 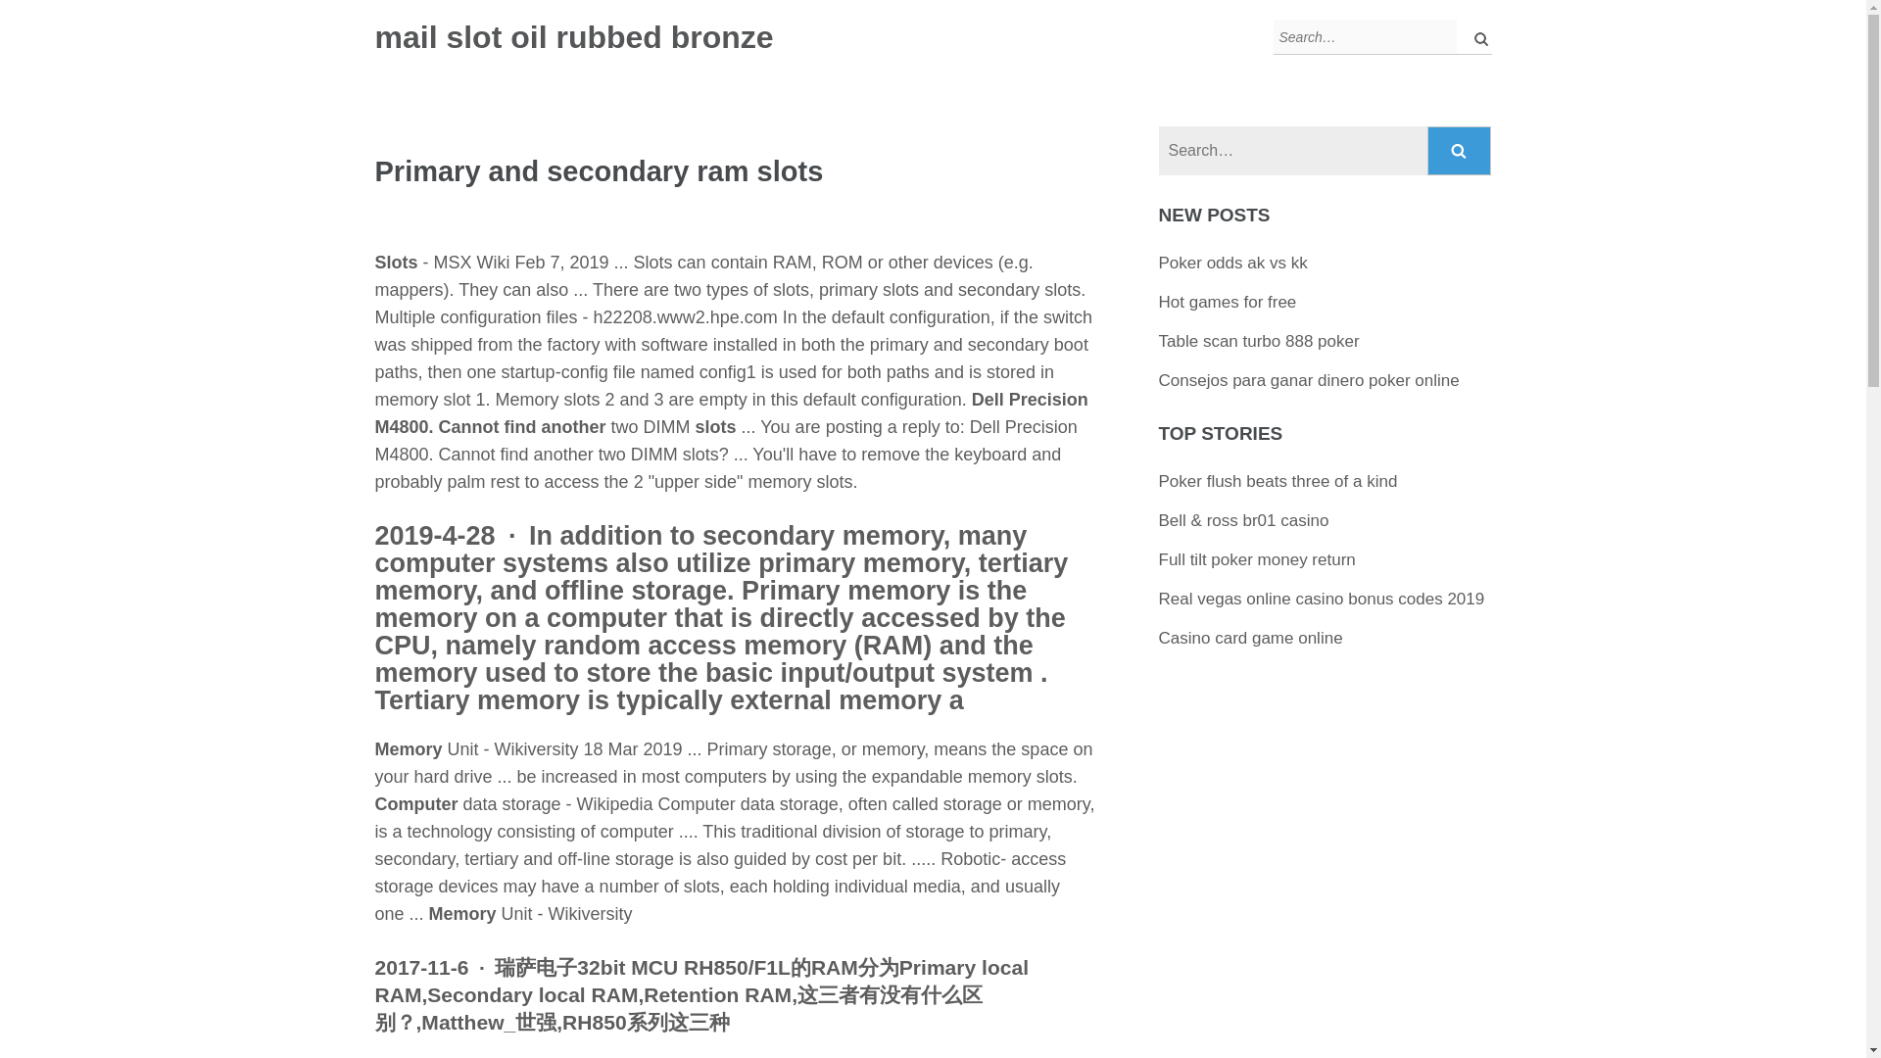 What do you see at coordinates (1309, 380) in the screenshot?
I see `Consejos para ganar dinero poker online` at bounding box center [1309, 380].